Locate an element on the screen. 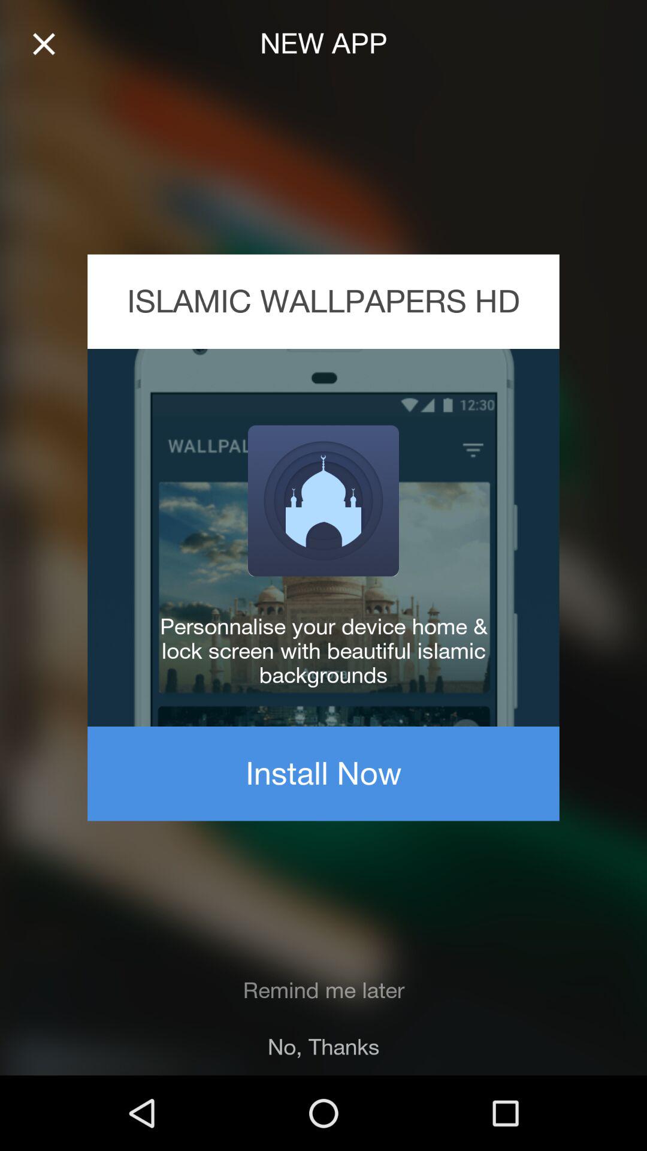 This screenshot has height=1151, width=647. select the item above the no, thanks item is located at coordinates (323, 990).